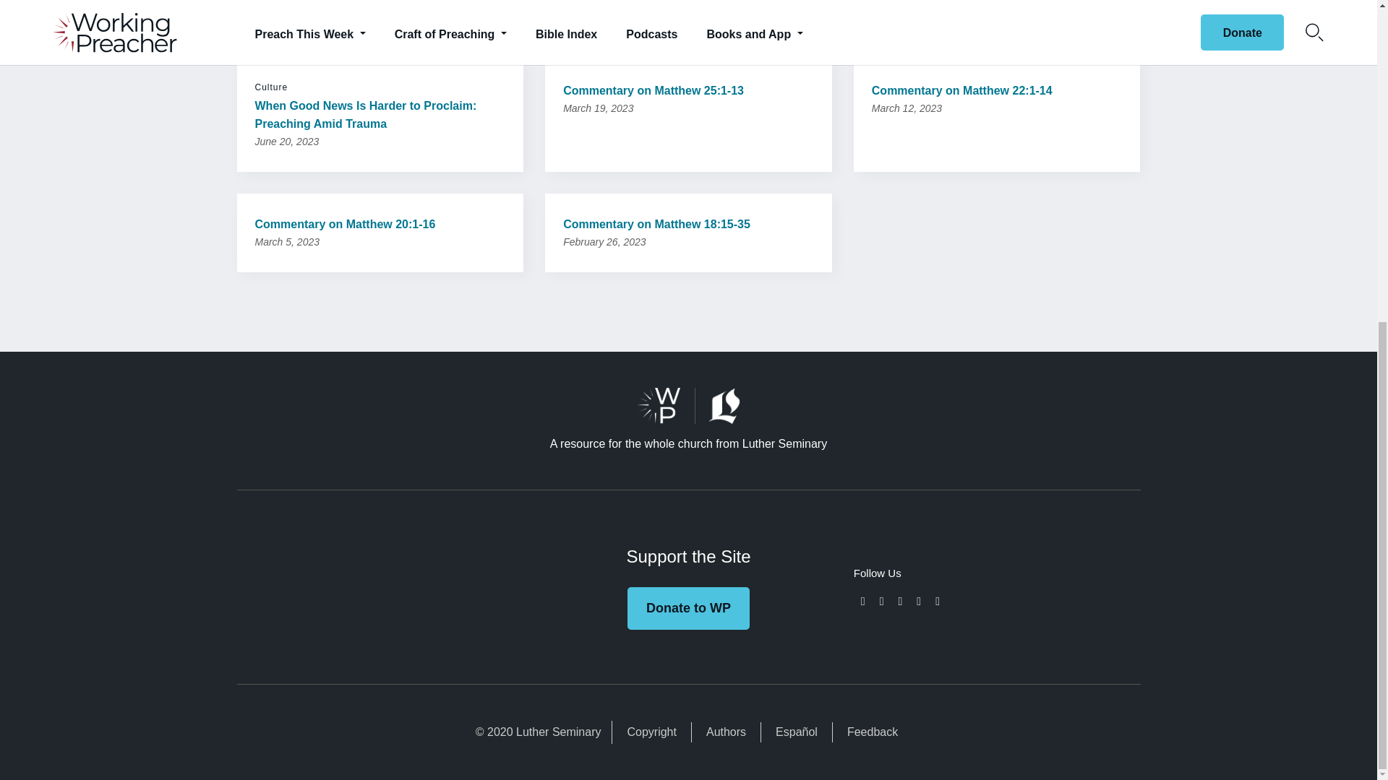  What do you see at coordinates (688, 91) in the screenshot?
I see `Commentary on Matthew 25:1-13` at bounding box center [688, 91].